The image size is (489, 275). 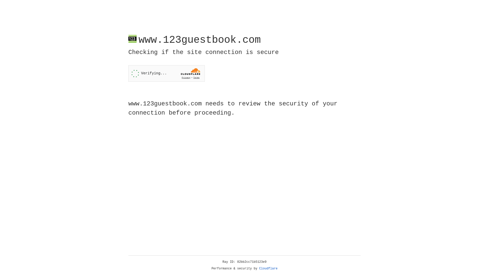 I want to click on Widget containing a Cloudflare security challenge, so click(x=167, y=73).